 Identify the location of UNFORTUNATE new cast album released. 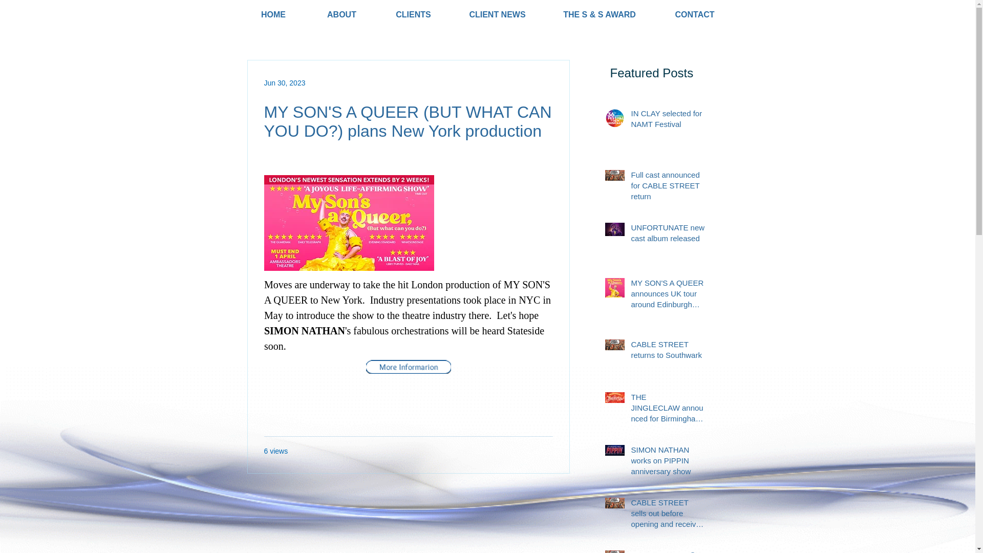
(668, 235).